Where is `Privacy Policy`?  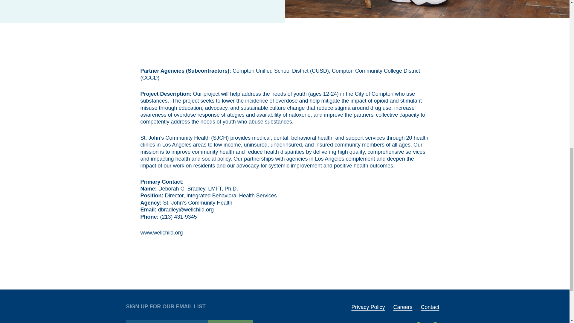 Privacy Policy is located at coordinates (368, 307).